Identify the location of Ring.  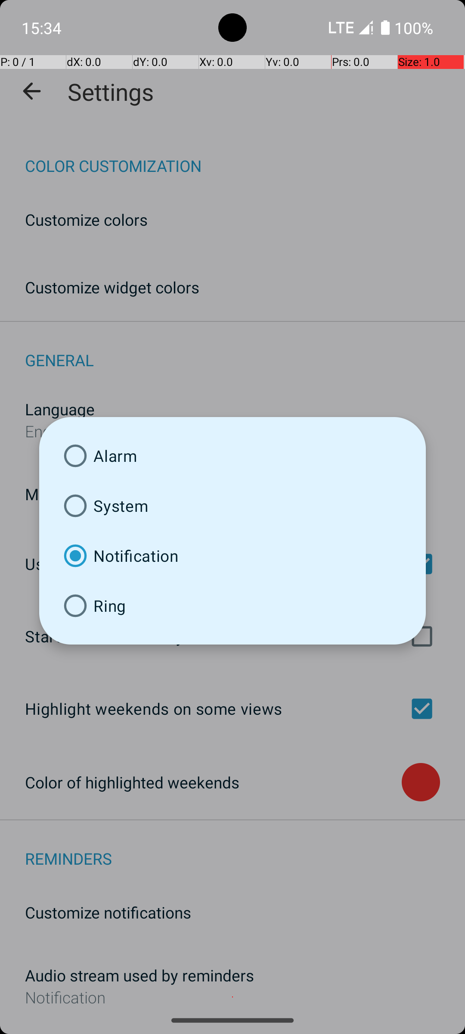
(232, 606).